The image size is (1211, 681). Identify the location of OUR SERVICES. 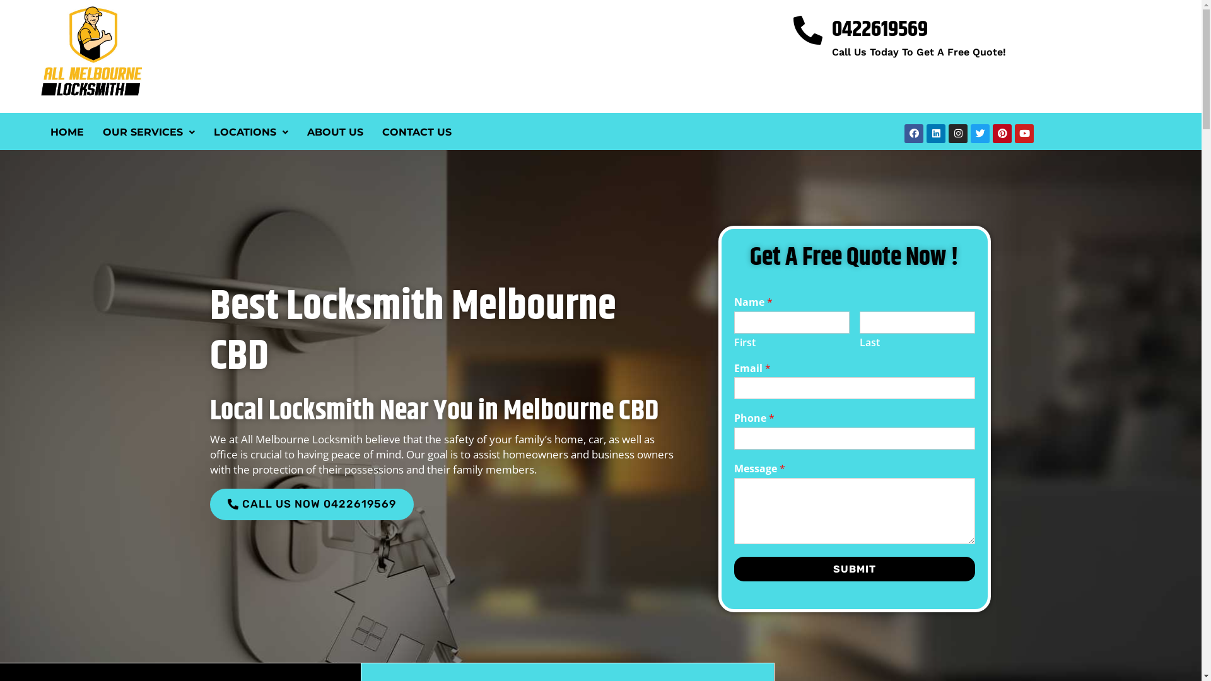
(149, 132).